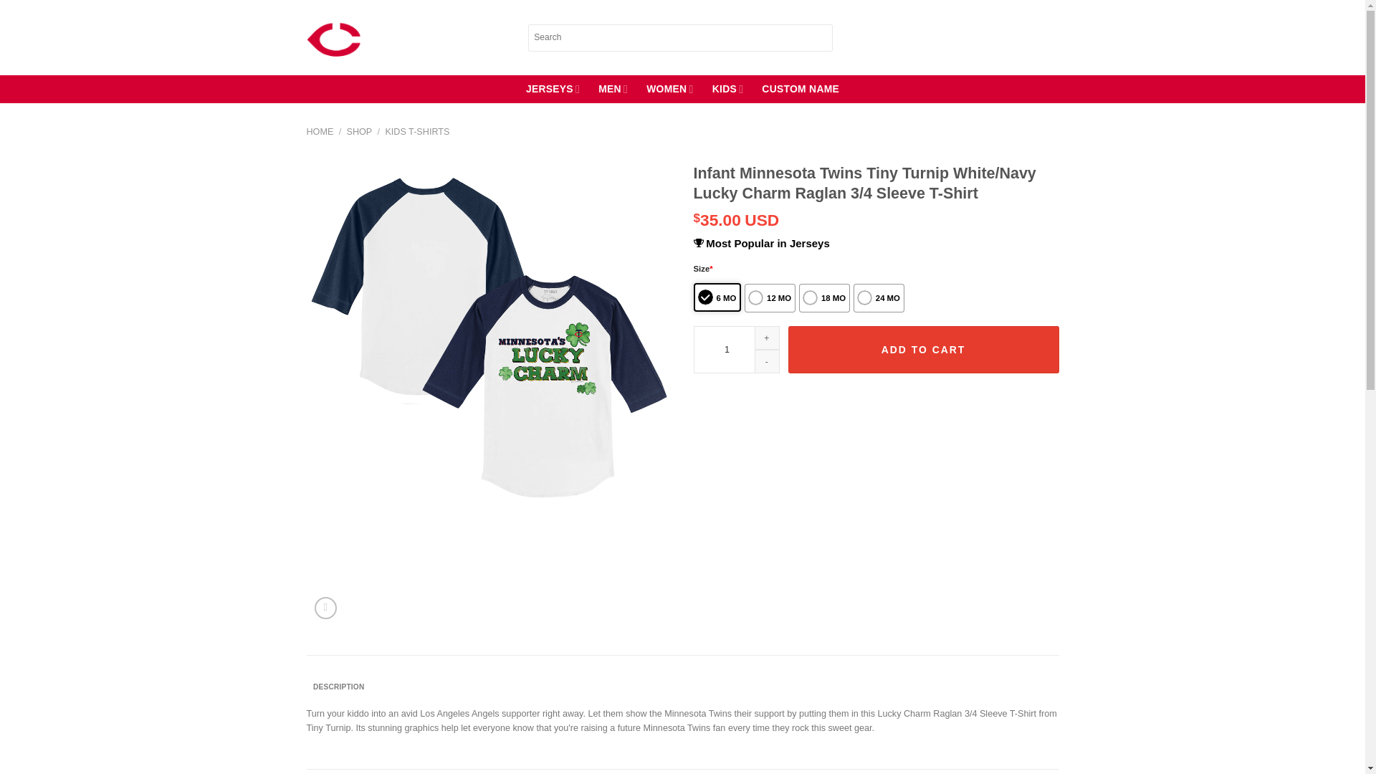 The image size is (1376, 774). What do you see at coordinates (325, 608) in the screenshot?
I see `Zoom` at bounding box center [325, 608].